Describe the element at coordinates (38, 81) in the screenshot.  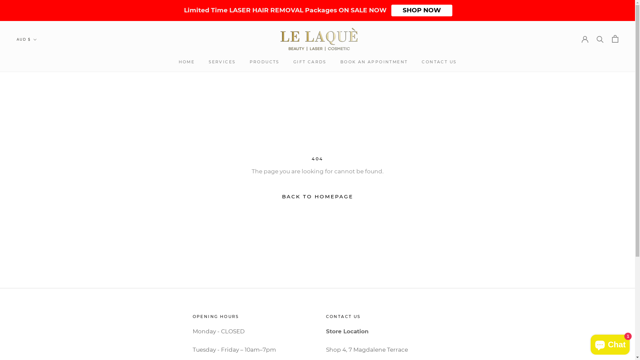
I see `AMD` at that location.